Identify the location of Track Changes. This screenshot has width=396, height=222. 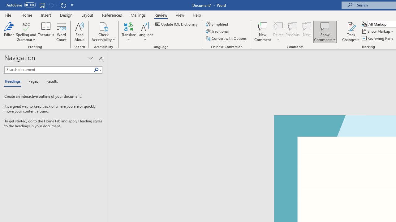
(351, 31).